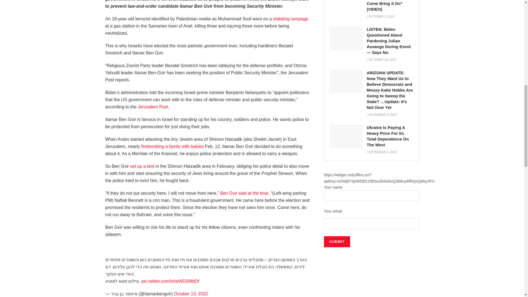  What do you see at coordinates (337, 241) in the screenshot?
I see `Submit` at bounding box center [337, 241].